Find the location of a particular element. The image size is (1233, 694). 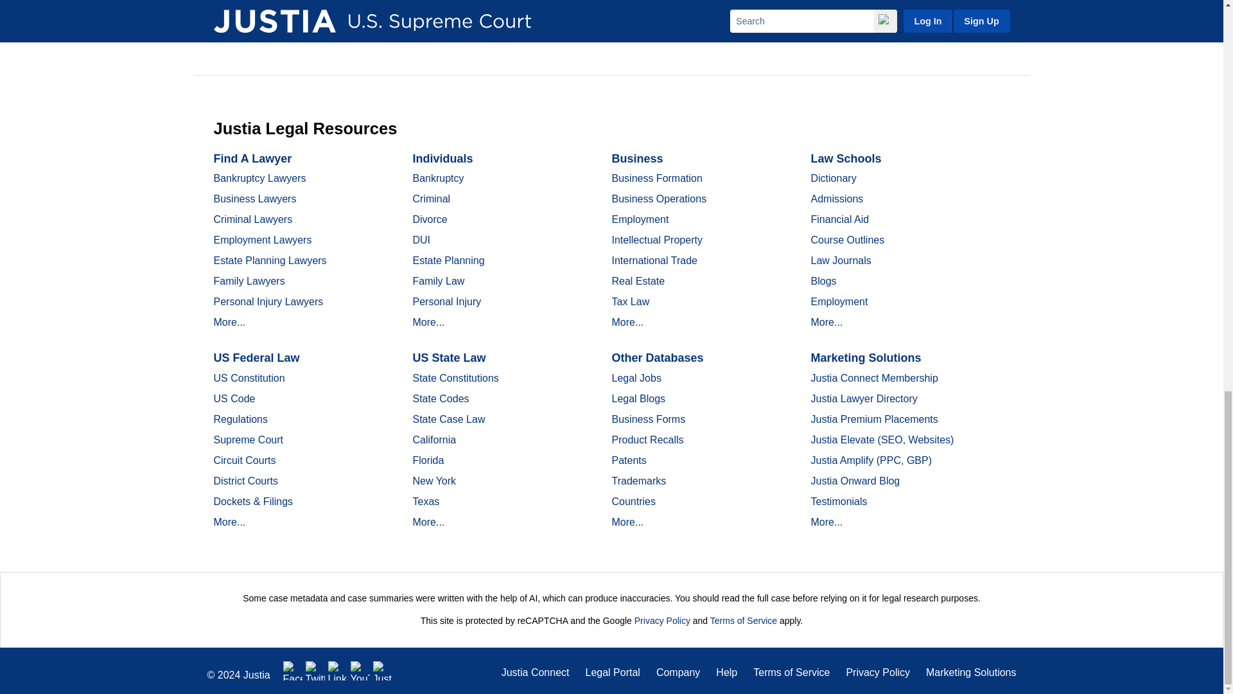

YouTube is located at coordinates (360, 671).